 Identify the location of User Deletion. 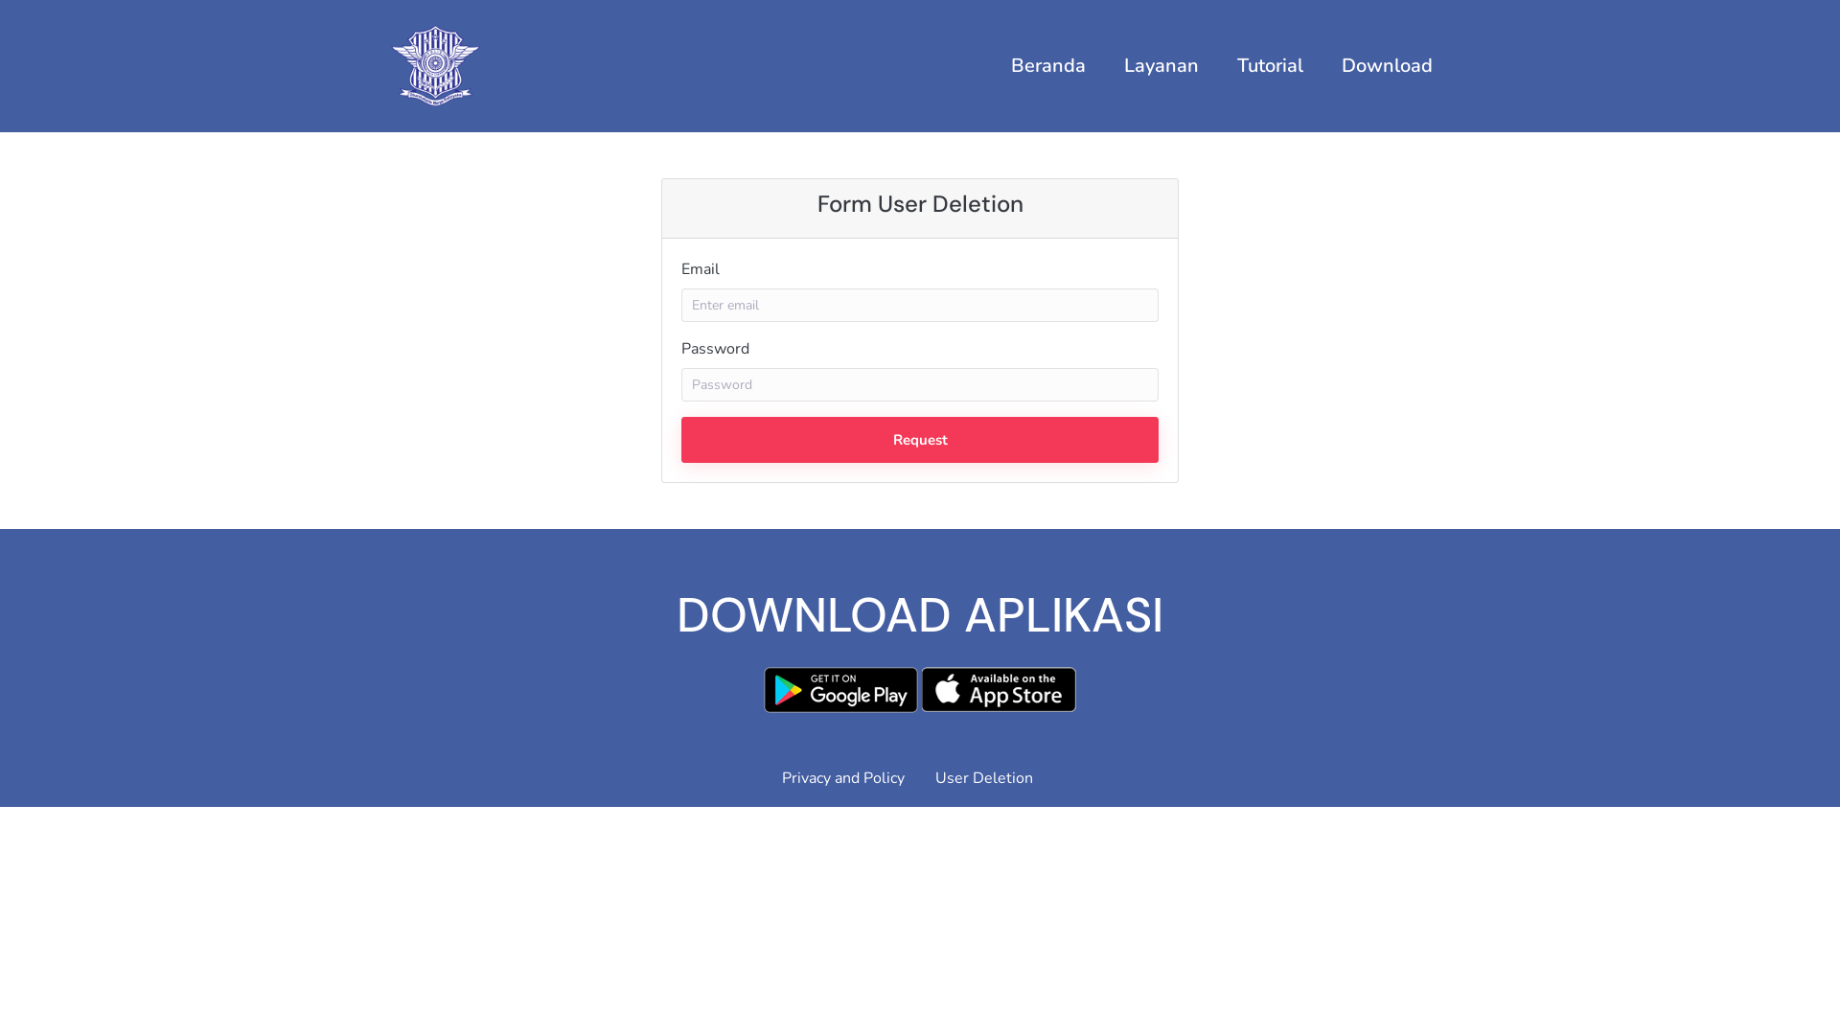
(1049, 778).